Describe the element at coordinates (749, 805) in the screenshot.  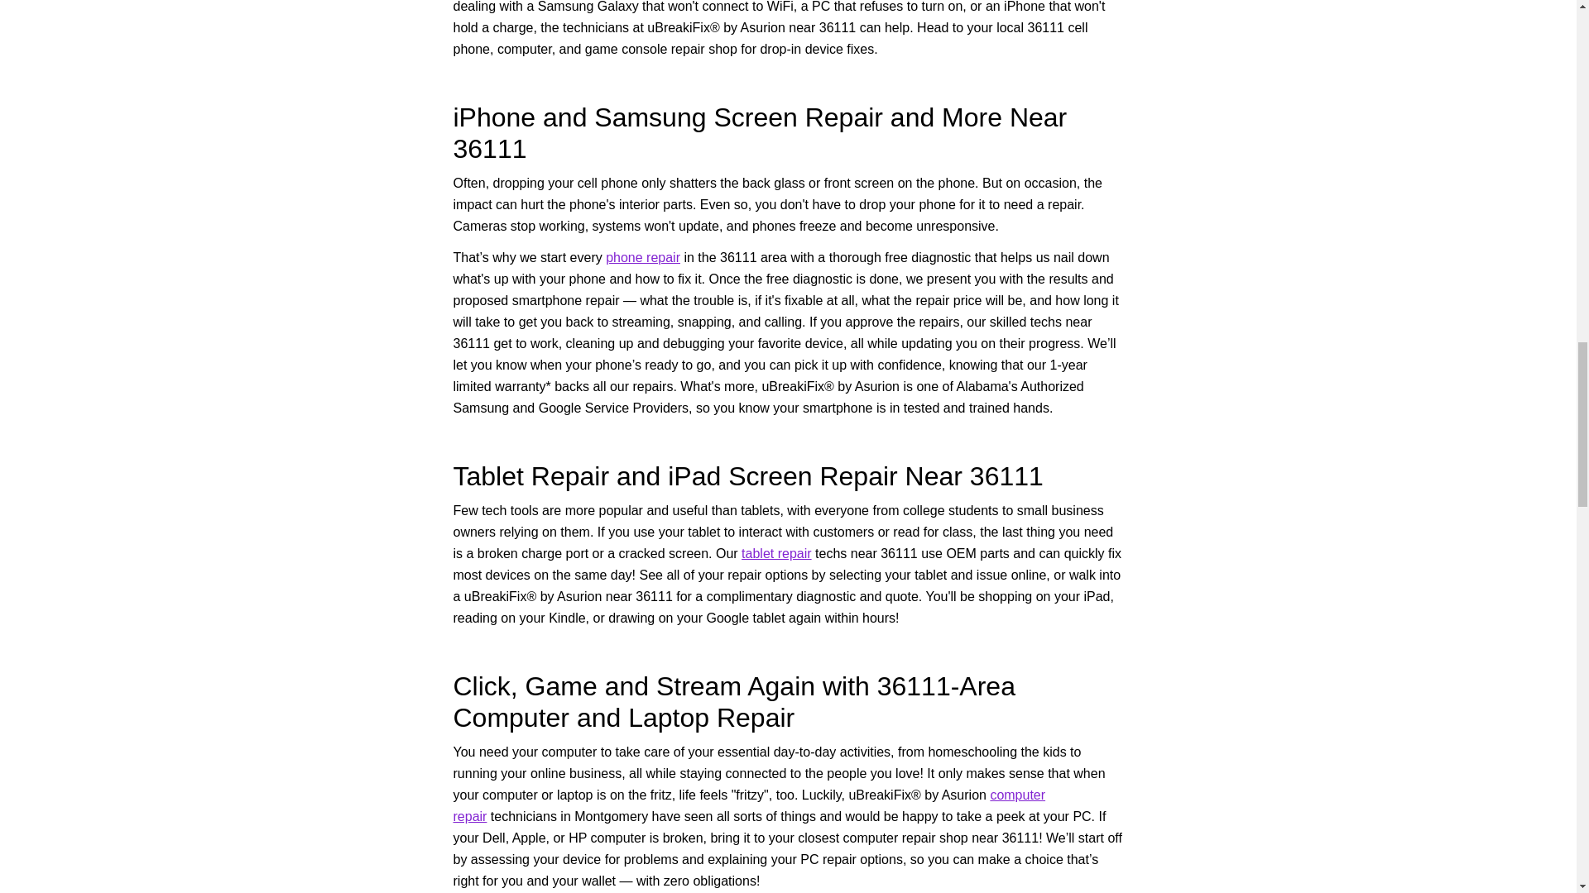
I see `computer repair` at that location.